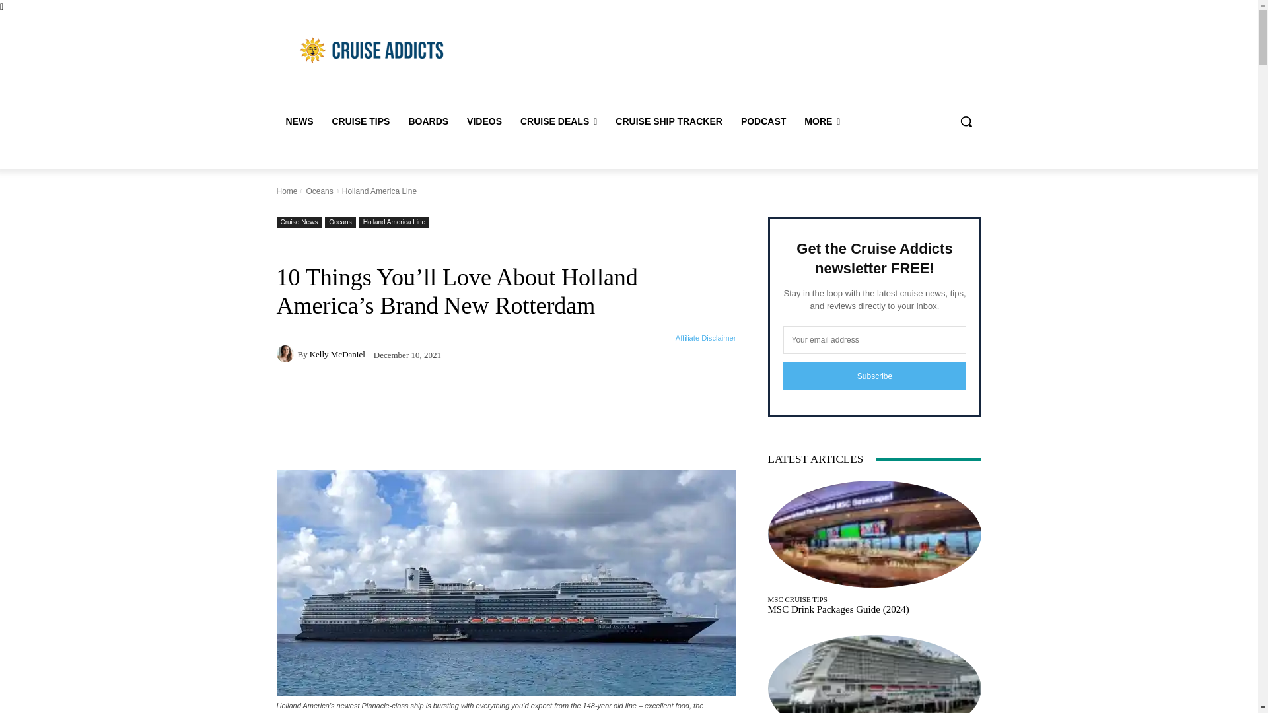 This screenshot has height=713, width=1268. Describe the element at coordinates (299, 121) in the screenshot. I see `News` at that location.